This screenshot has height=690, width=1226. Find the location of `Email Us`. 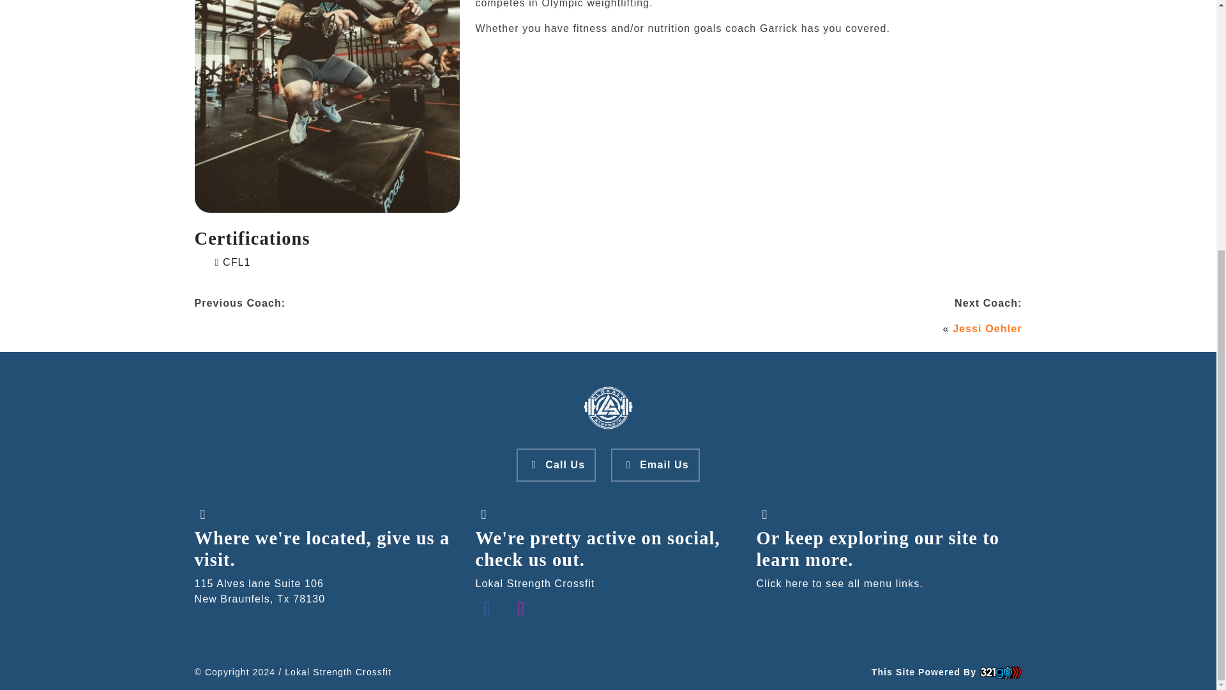

Email Us is located at coordinates (655, 465).